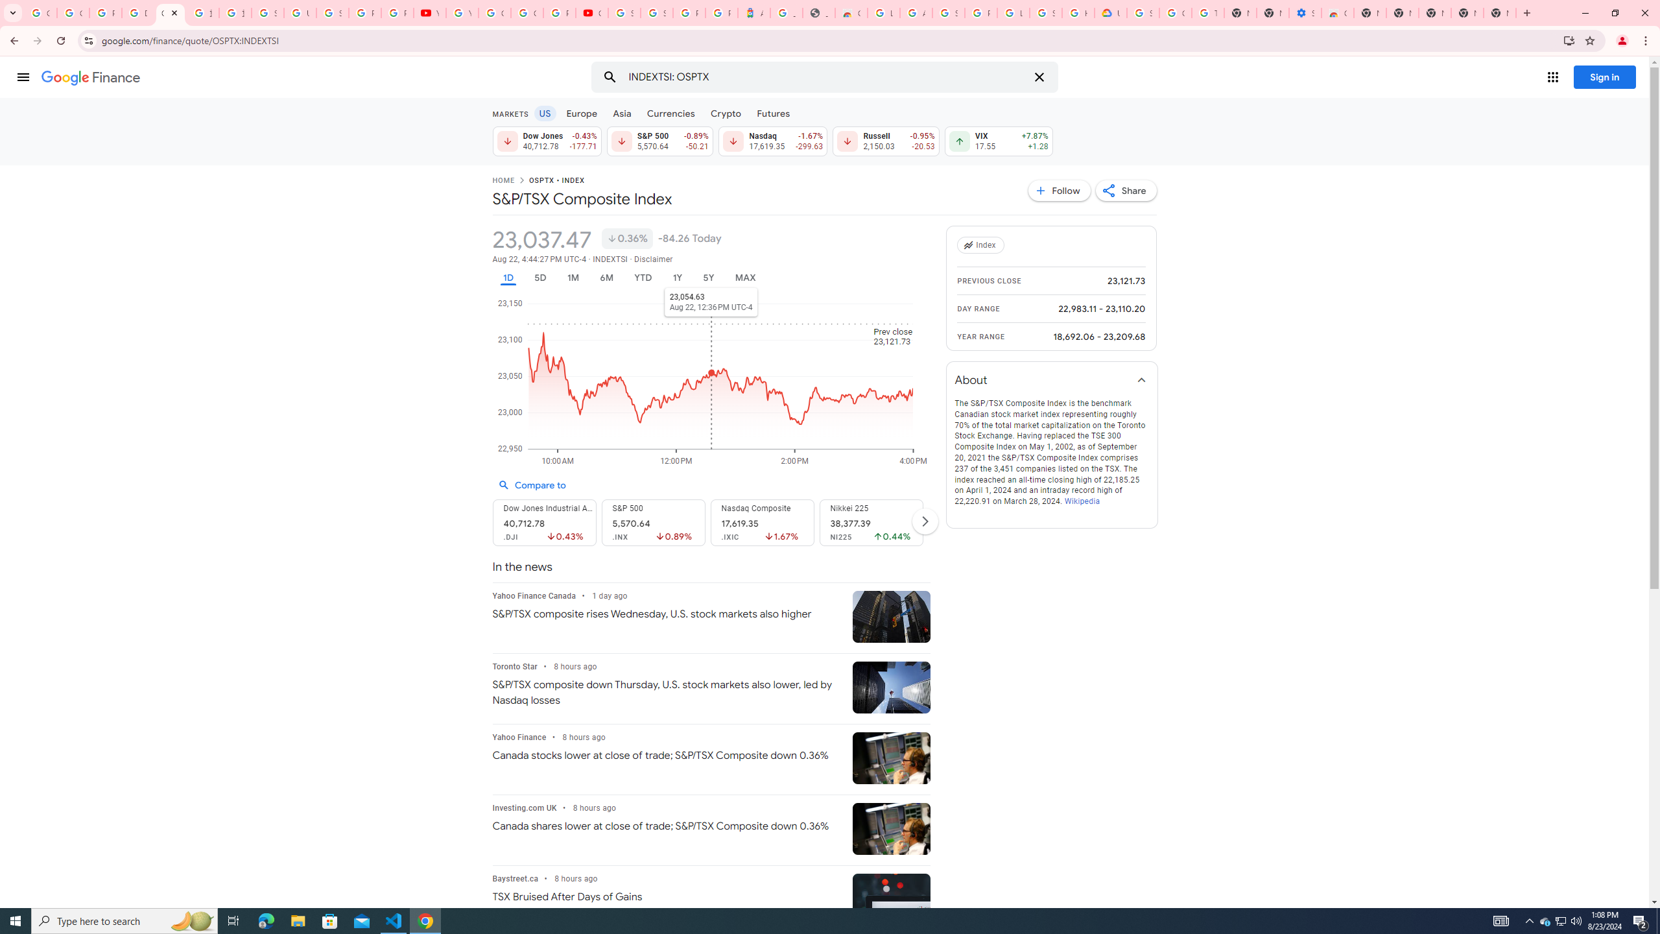  What do you see at coordinates (726, 113) in the screenshot?
I see `Crypto` at bounding box center [726, 113].